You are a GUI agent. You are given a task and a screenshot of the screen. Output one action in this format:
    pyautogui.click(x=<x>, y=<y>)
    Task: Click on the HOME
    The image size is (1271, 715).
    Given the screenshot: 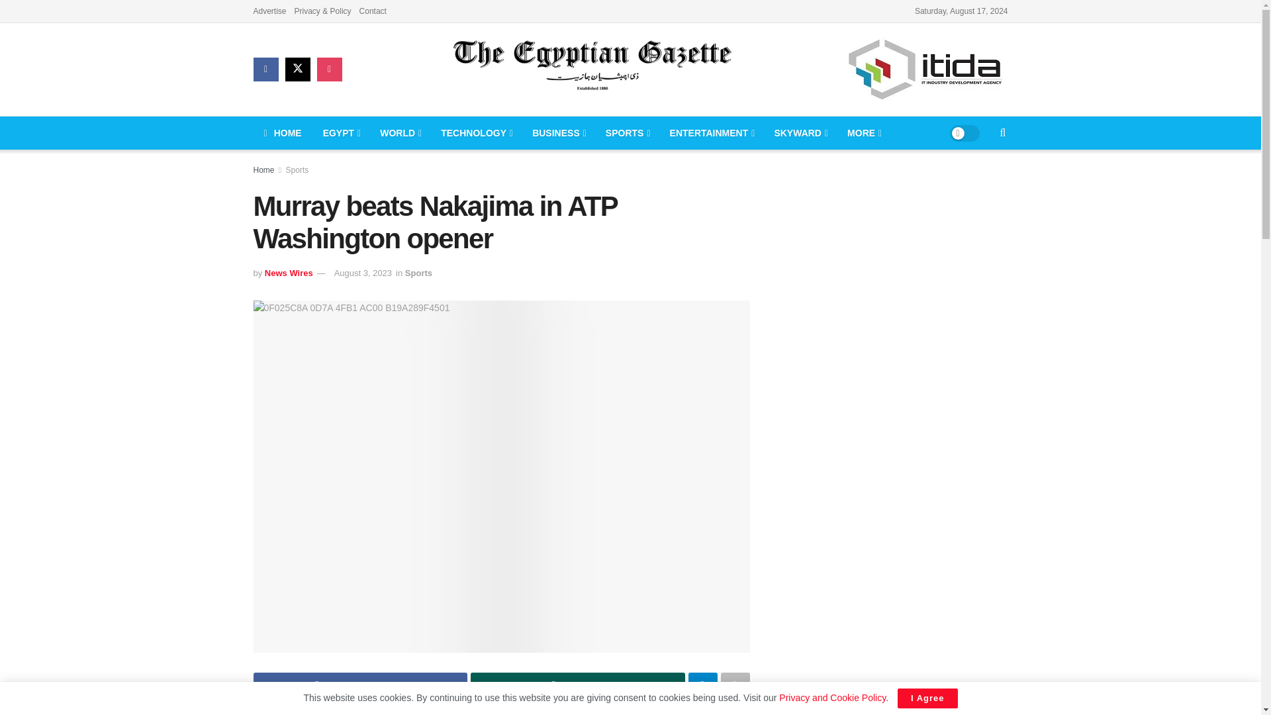 What is the action you would take?
    pyautogui.click(x=282, y=132)
    